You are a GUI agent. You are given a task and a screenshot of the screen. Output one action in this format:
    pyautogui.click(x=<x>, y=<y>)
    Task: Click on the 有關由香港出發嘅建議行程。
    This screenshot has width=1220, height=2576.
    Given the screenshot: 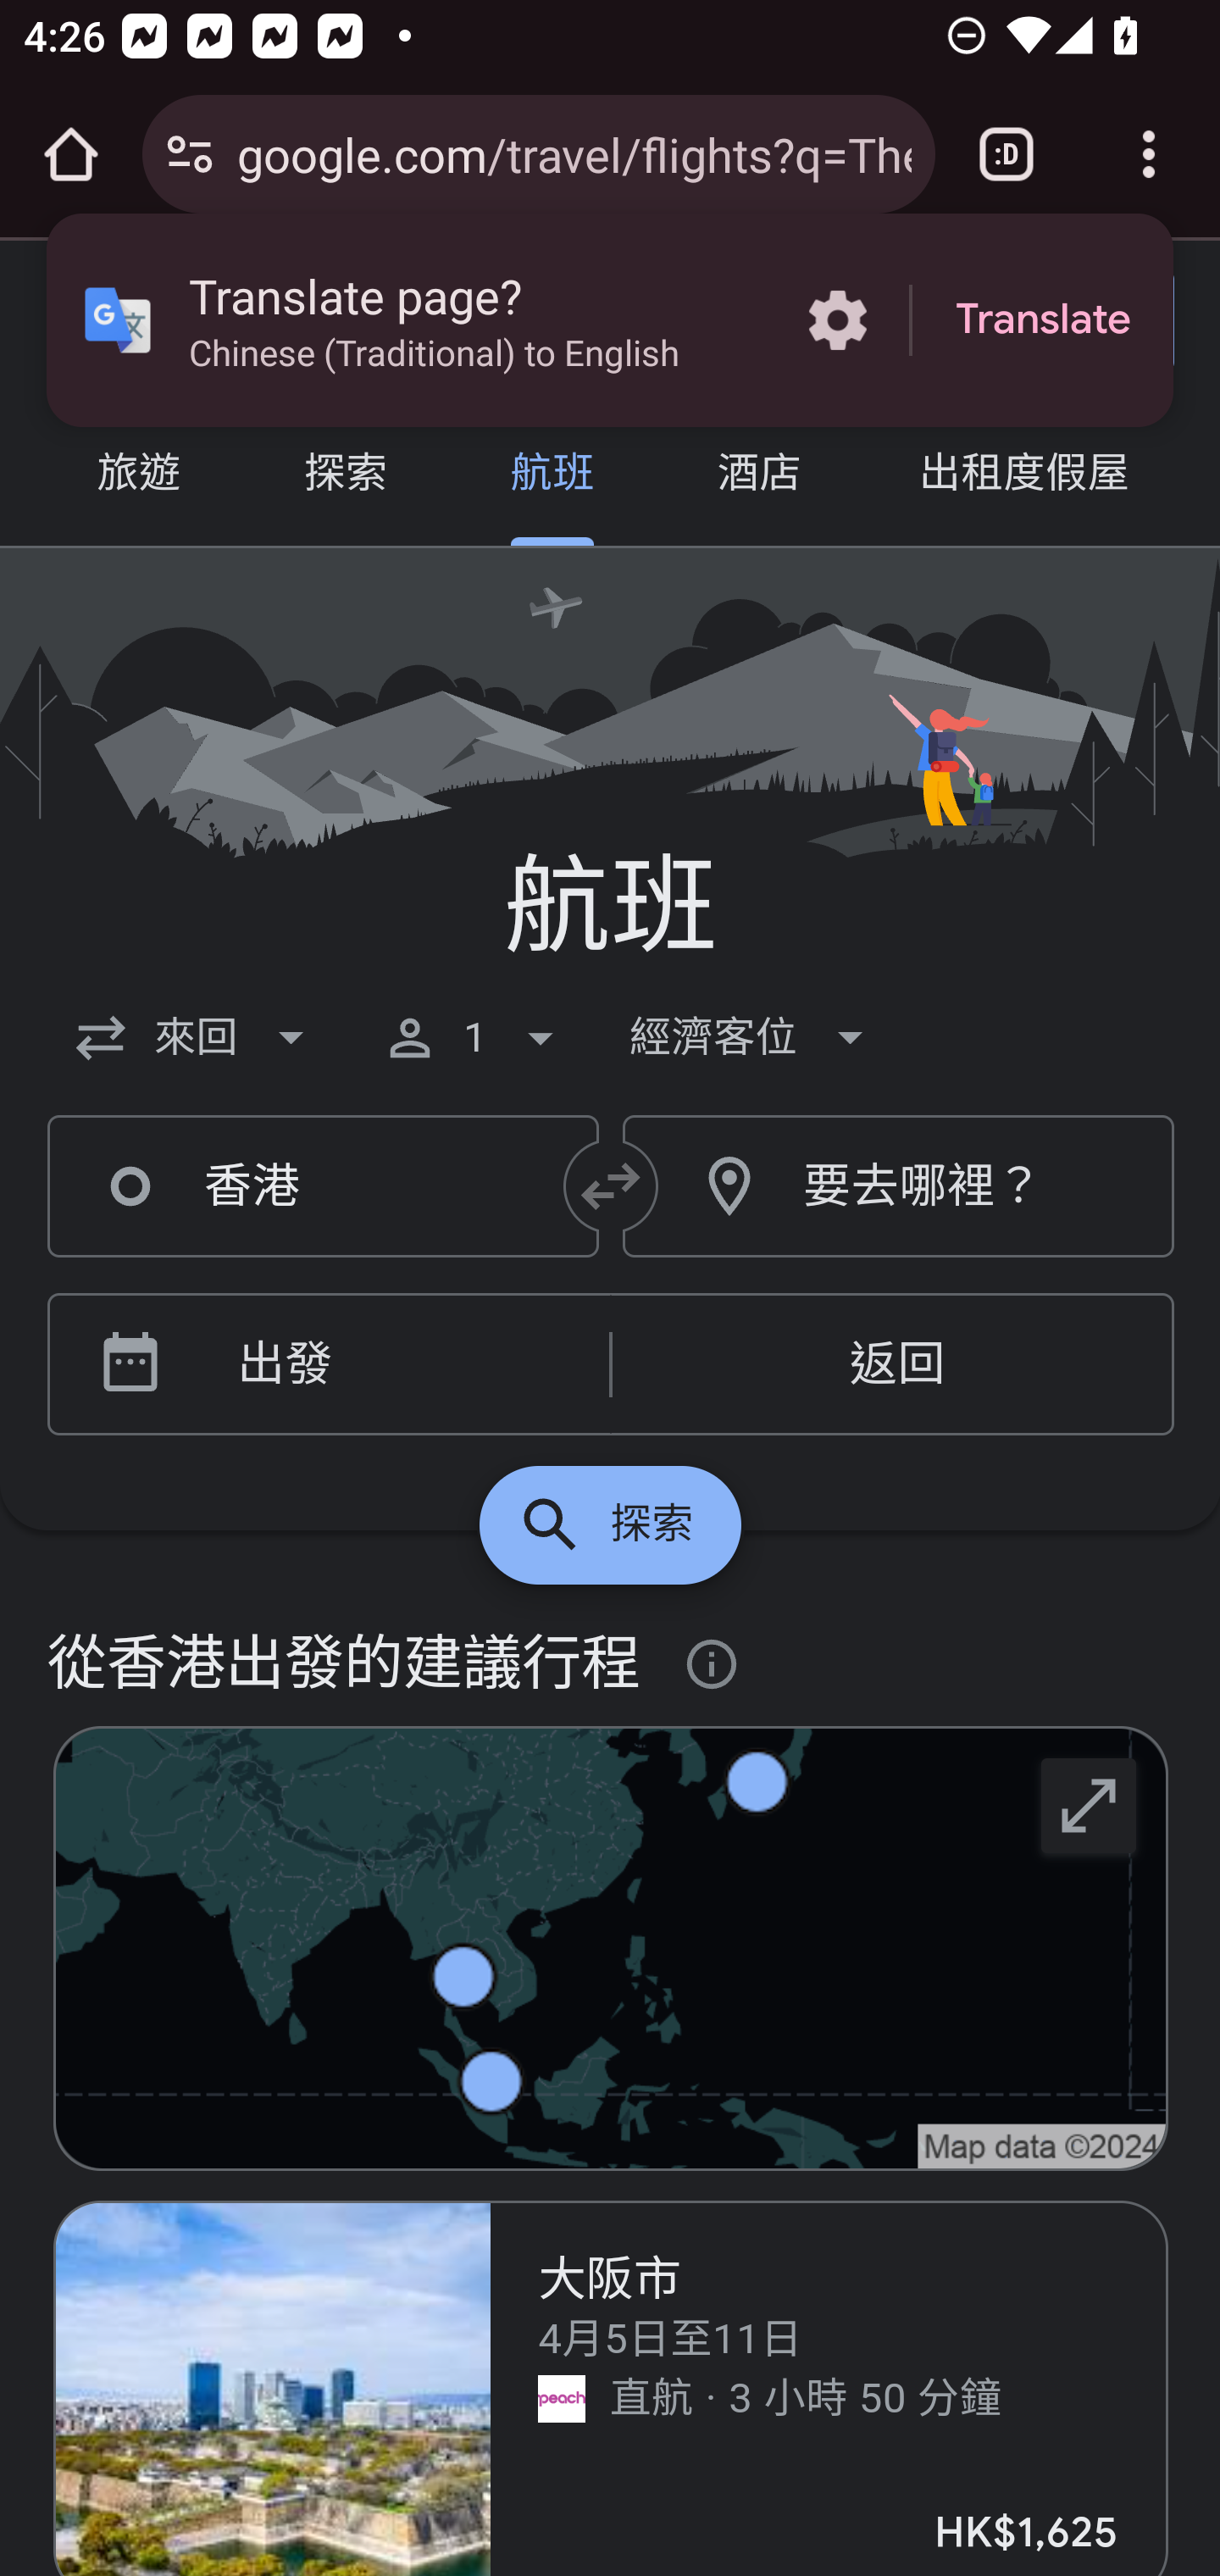 What is the action you would take?
    pyautogui.click(x=713, y=1665)
    